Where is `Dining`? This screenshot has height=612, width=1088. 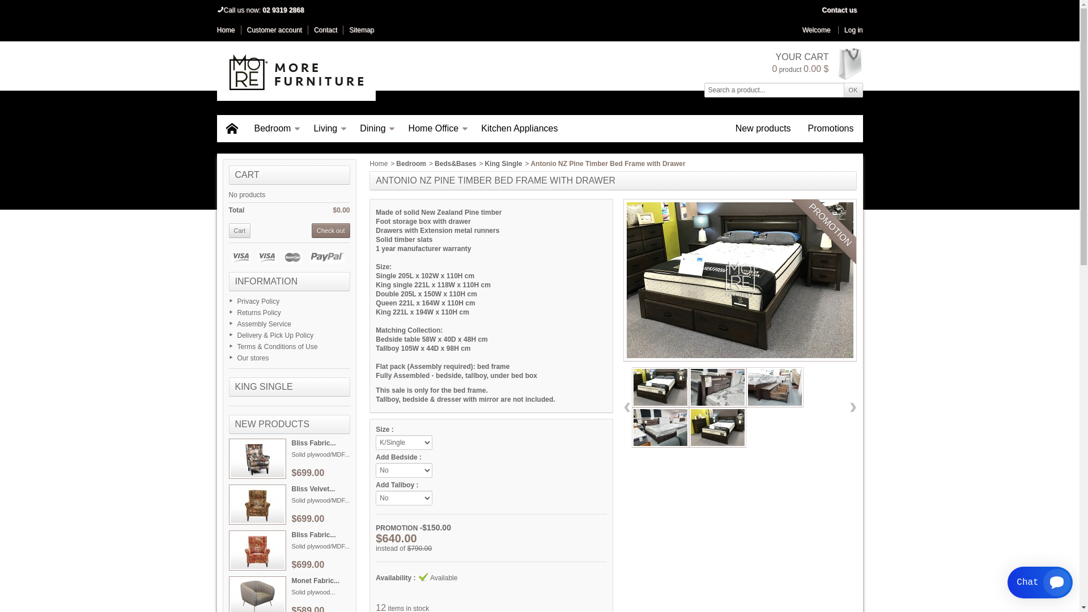
Dining is located at coordinates (375, 129).